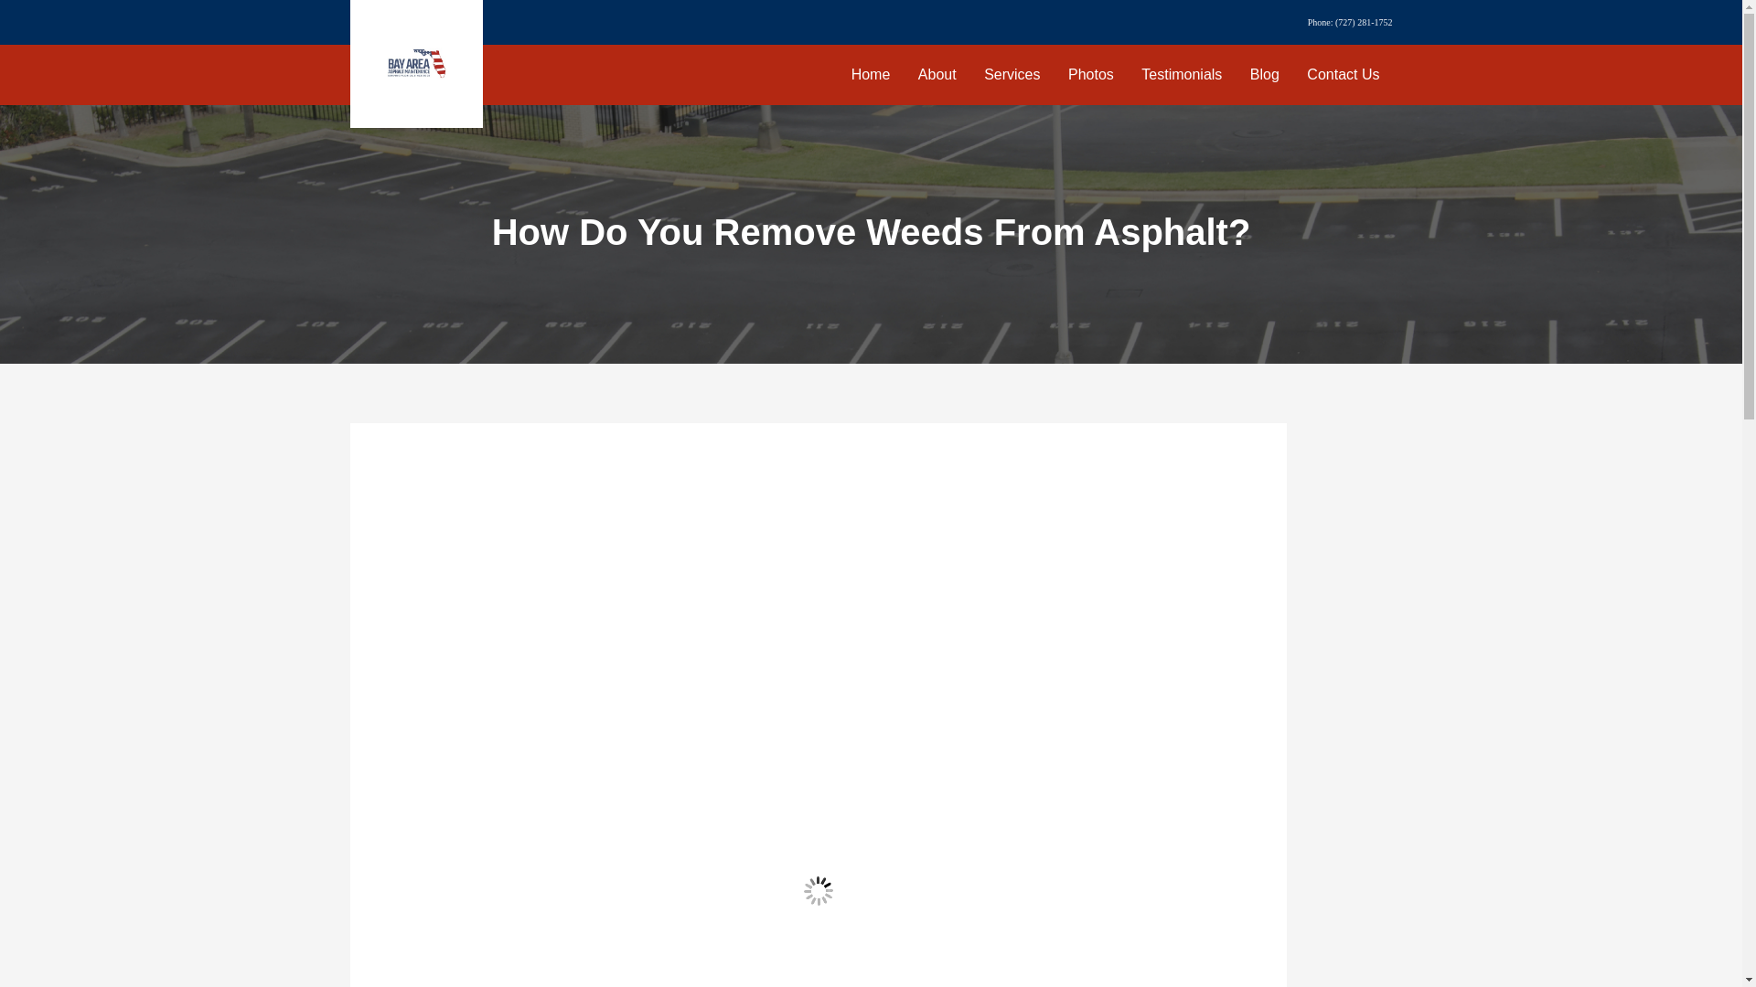 Image resolution: width=1756 pixels, height=987 pixels. What do you see at coordinates (871, 74) in the screenshot?
I see `Home` at bounding box center [871, 74].